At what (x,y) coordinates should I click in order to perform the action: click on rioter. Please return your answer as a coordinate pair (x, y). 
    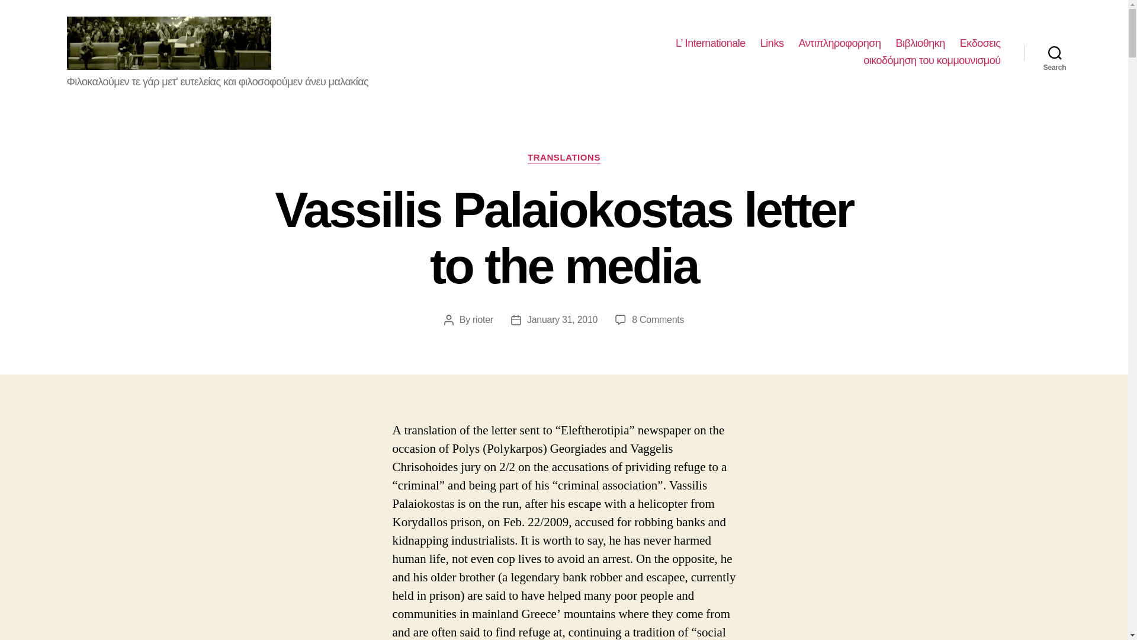
    Looking at the image, I should click on (1055, 52).